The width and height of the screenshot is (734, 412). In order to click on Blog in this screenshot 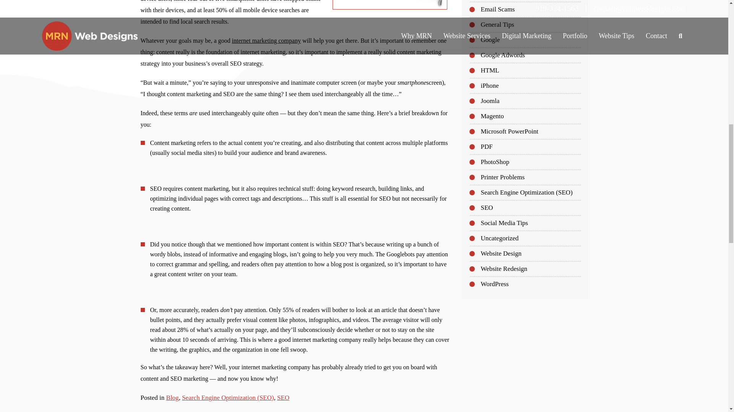, I will do `click(173, 398)`.